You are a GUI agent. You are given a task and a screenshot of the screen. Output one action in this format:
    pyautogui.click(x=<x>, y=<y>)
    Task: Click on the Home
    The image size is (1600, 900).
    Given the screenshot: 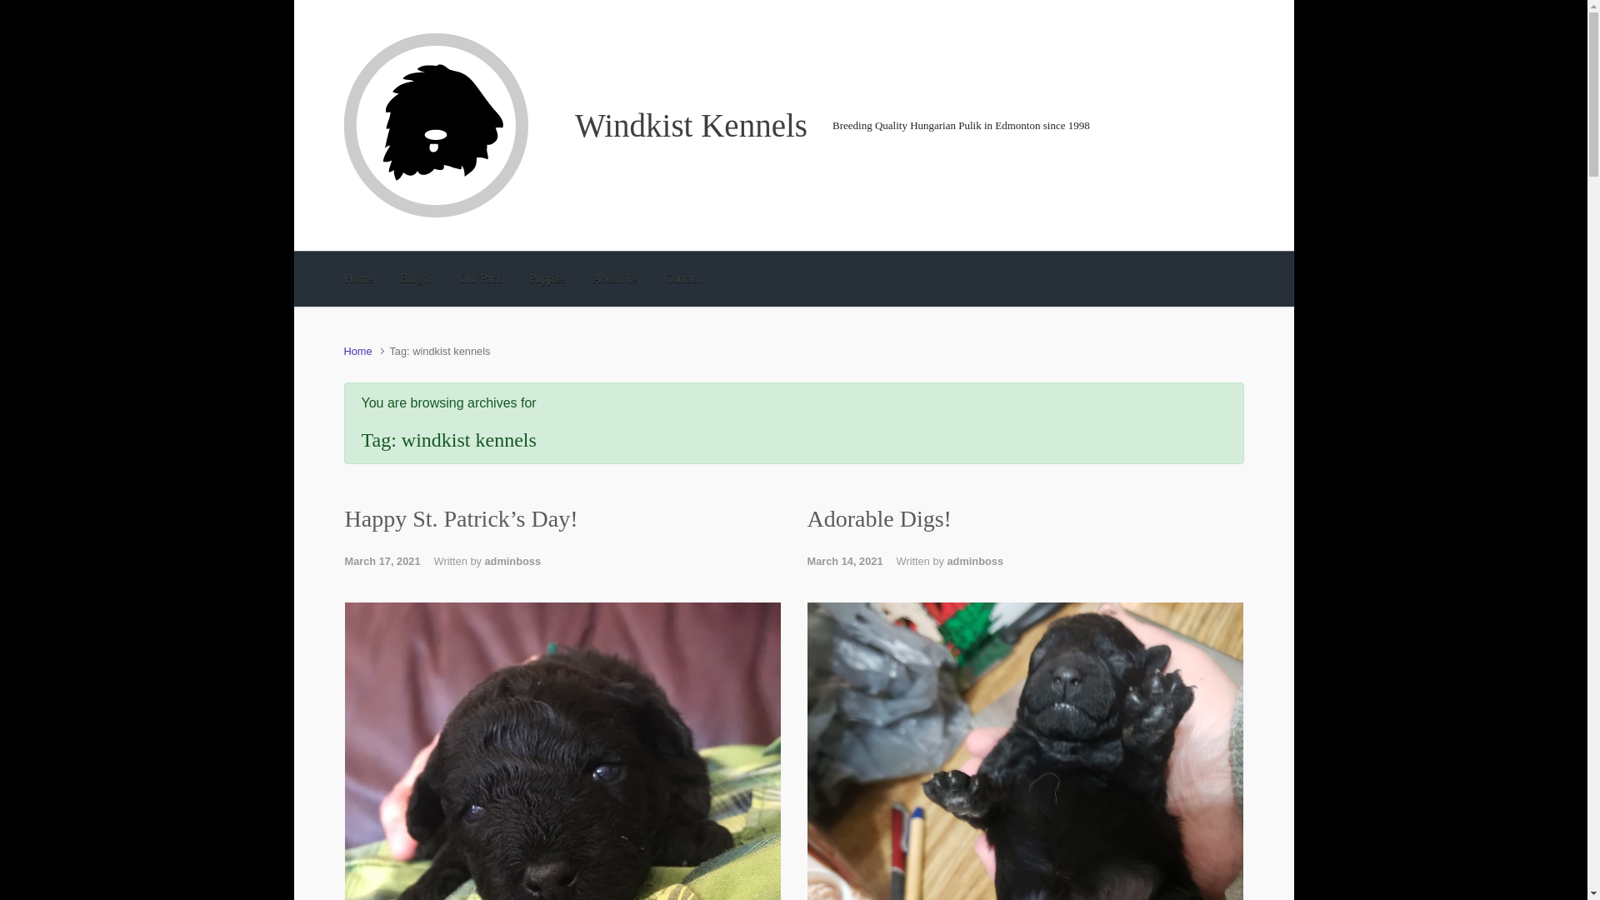 What is the action you would take?
    pyautogui.click(x=358, y=278)
    